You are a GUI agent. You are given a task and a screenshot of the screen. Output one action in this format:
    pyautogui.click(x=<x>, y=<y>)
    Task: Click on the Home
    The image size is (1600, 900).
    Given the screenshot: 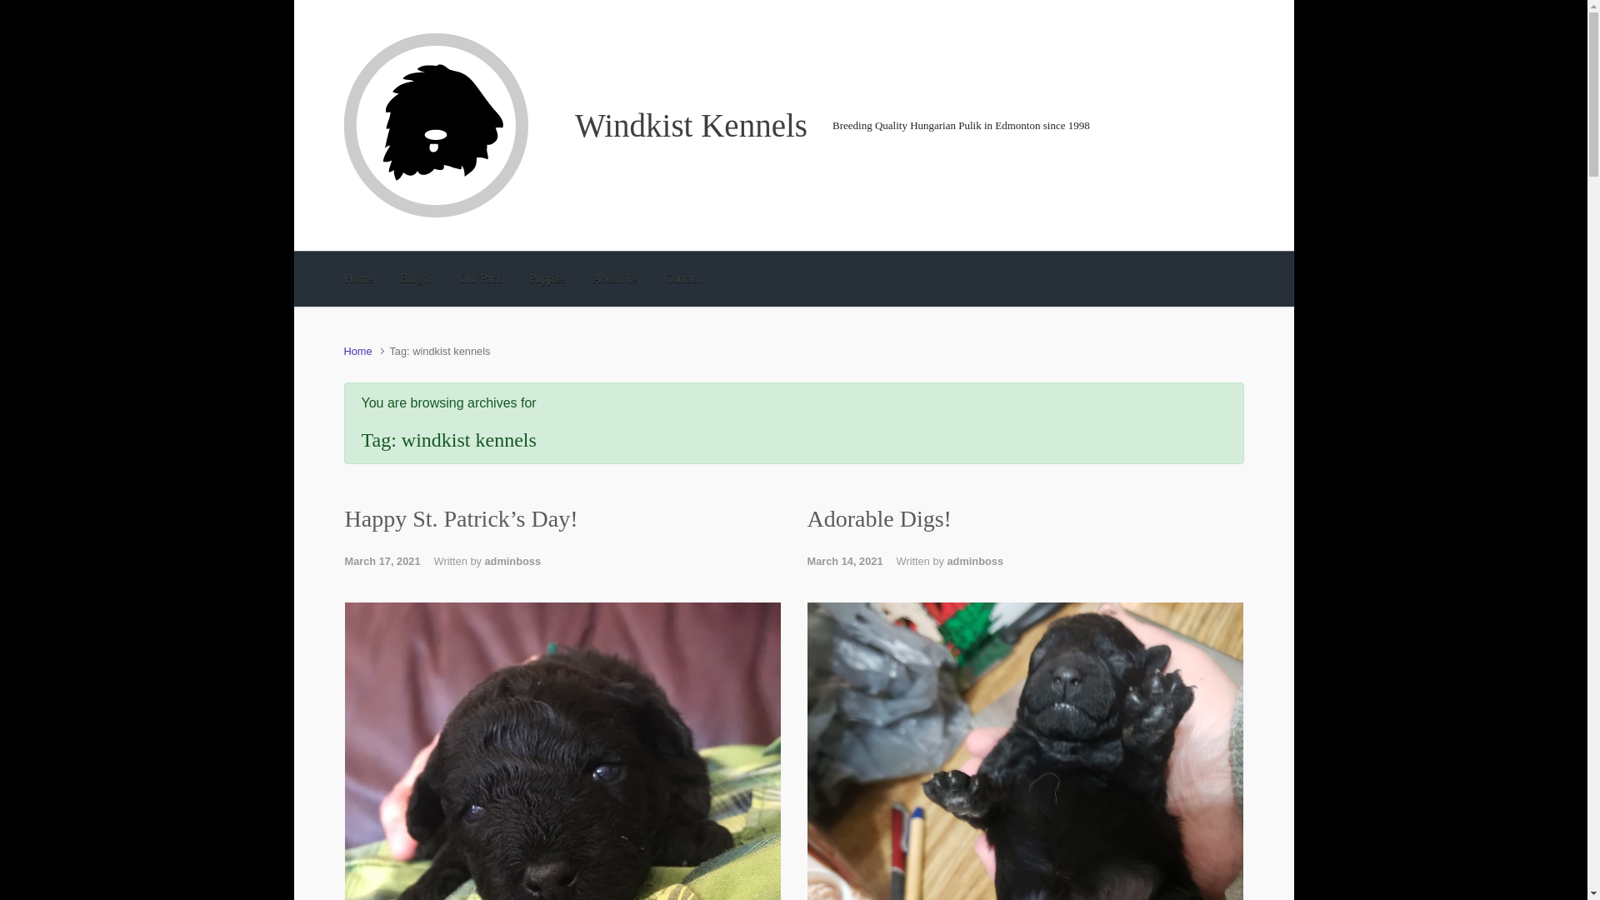 What is the action you would take?
    pyautogui.click(x=358, y=278)
    